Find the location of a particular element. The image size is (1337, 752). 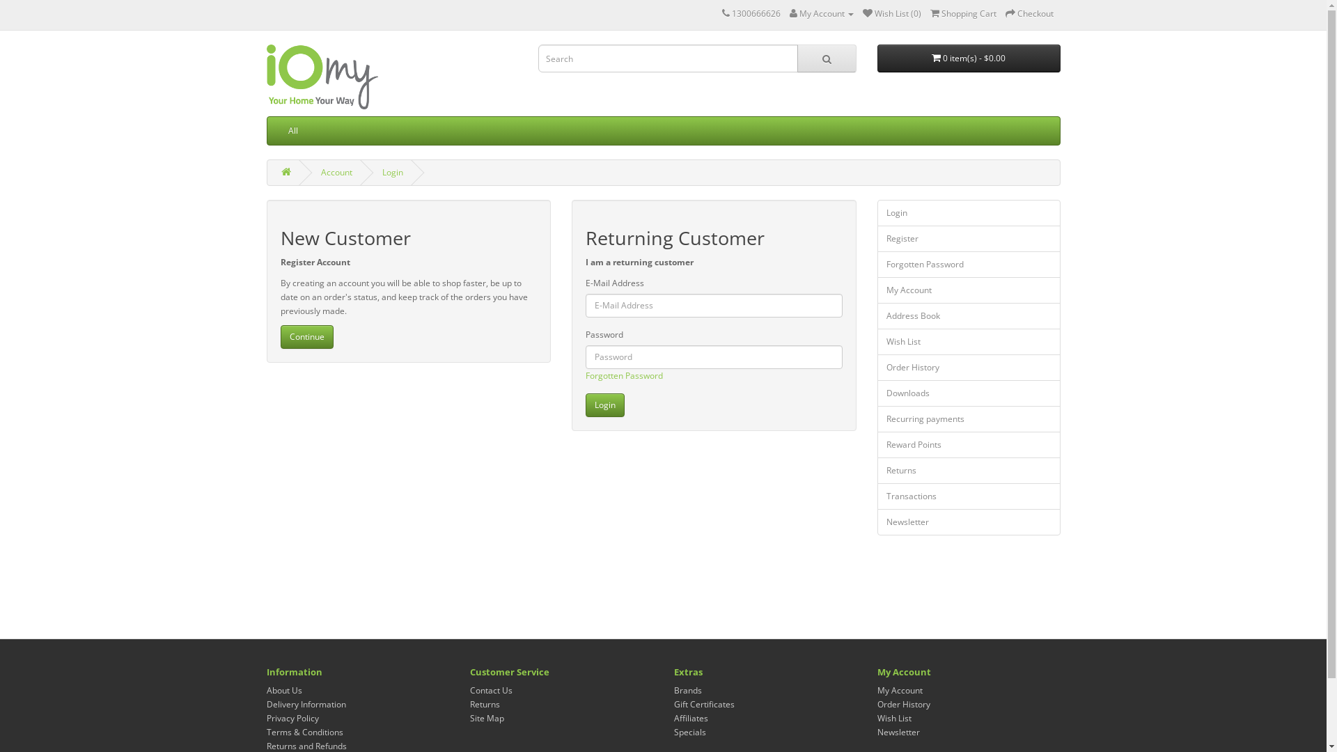

Shopping Cart is located at coordinates (964, 14).